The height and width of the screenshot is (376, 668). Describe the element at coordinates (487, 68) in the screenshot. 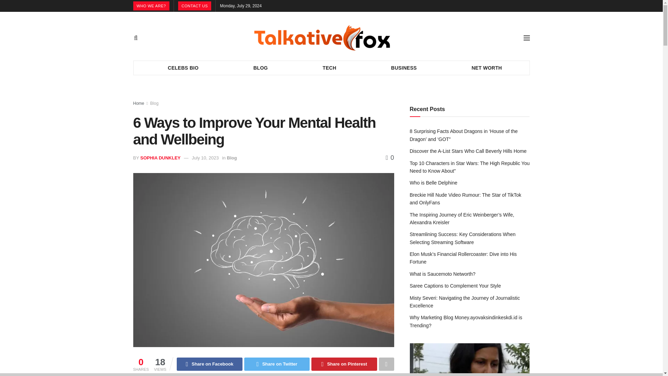

I see `NET WORTH` at that location.